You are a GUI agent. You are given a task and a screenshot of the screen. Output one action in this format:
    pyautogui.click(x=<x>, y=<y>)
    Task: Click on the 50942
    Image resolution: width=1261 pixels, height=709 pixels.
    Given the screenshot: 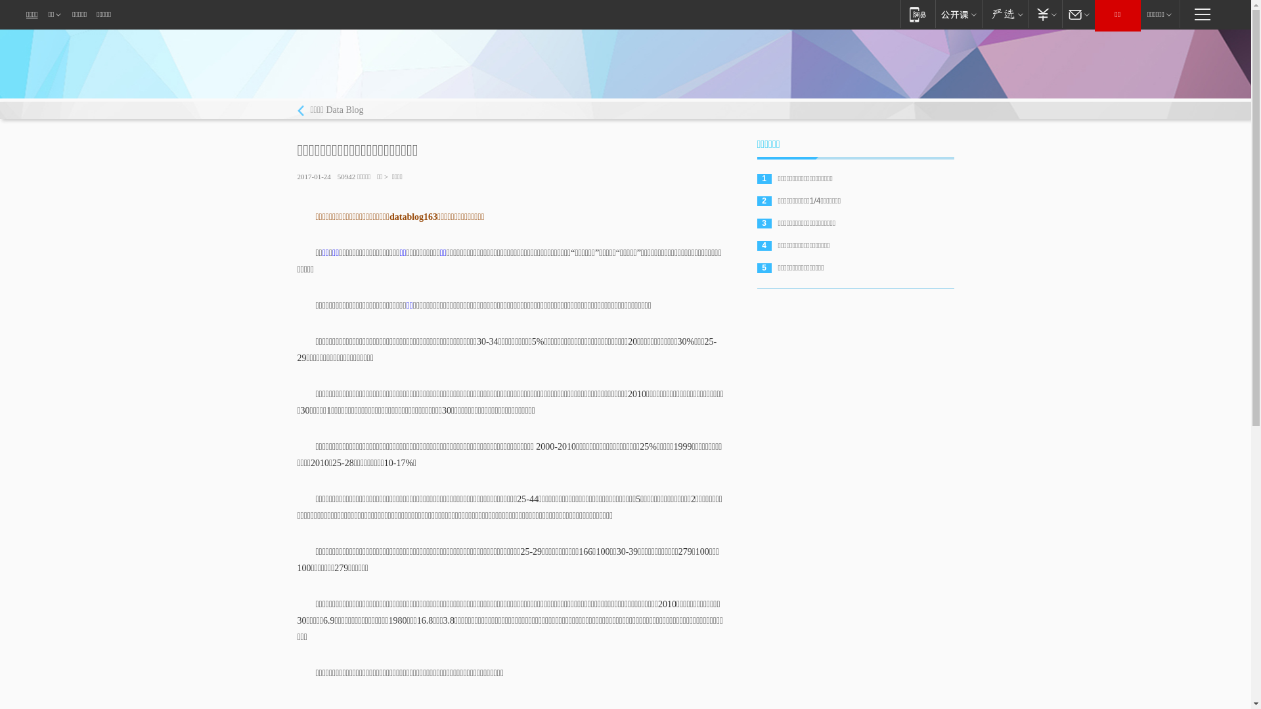 What is the action you would take?
    pyautogui.click(x=347, y=177)
    